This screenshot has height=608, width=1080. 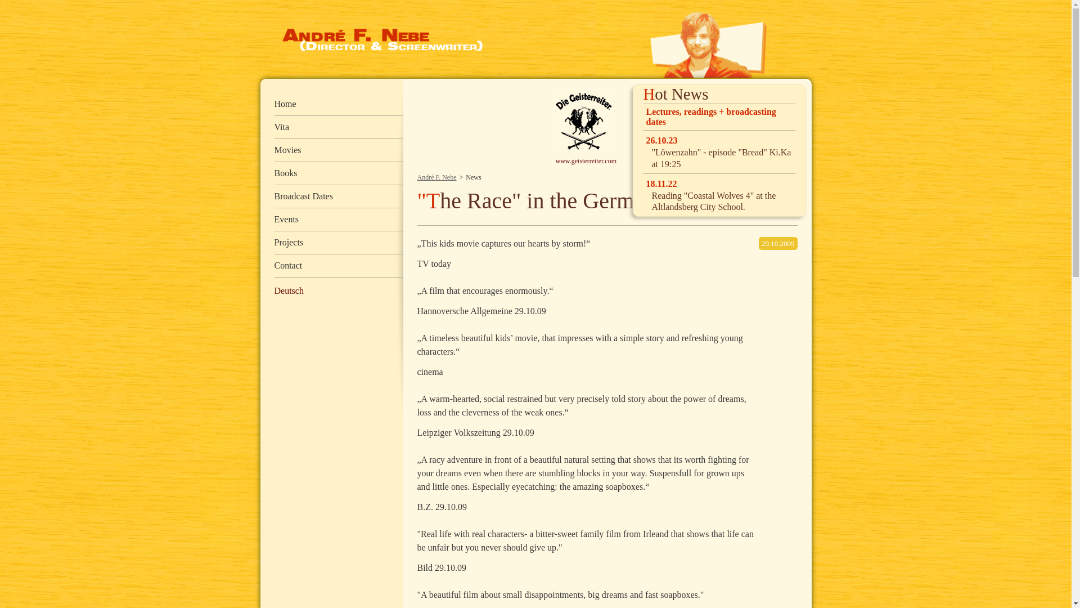 I want to click on Books, so click(x=339, y=173).